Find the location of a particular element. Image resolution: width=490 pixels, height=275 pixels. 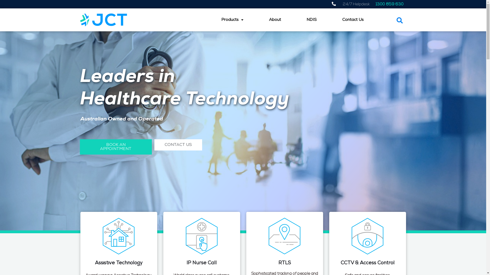

BOOK AN APPOINTMENT is located at coordinates (116, 147).